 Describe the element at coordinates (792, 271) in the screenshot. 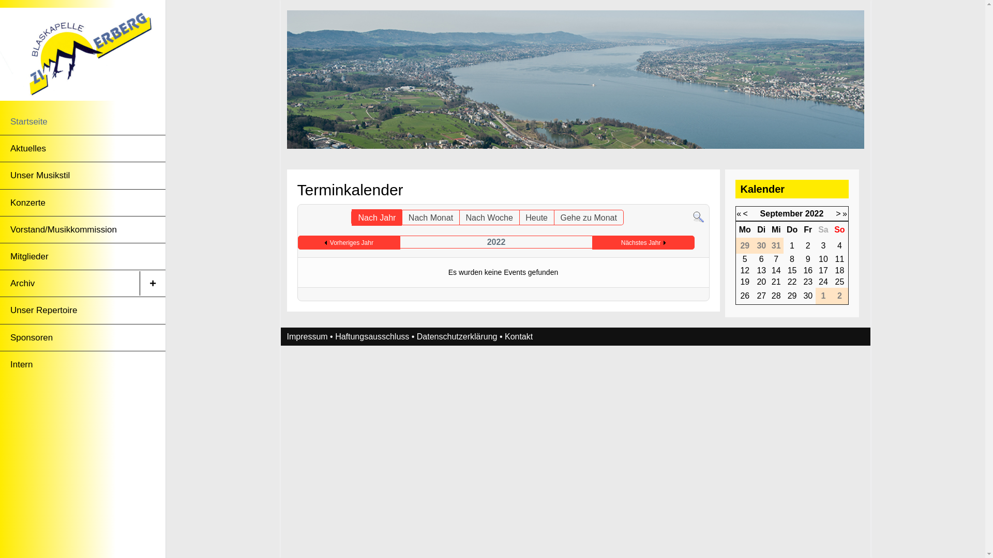

I see `15` at that location.